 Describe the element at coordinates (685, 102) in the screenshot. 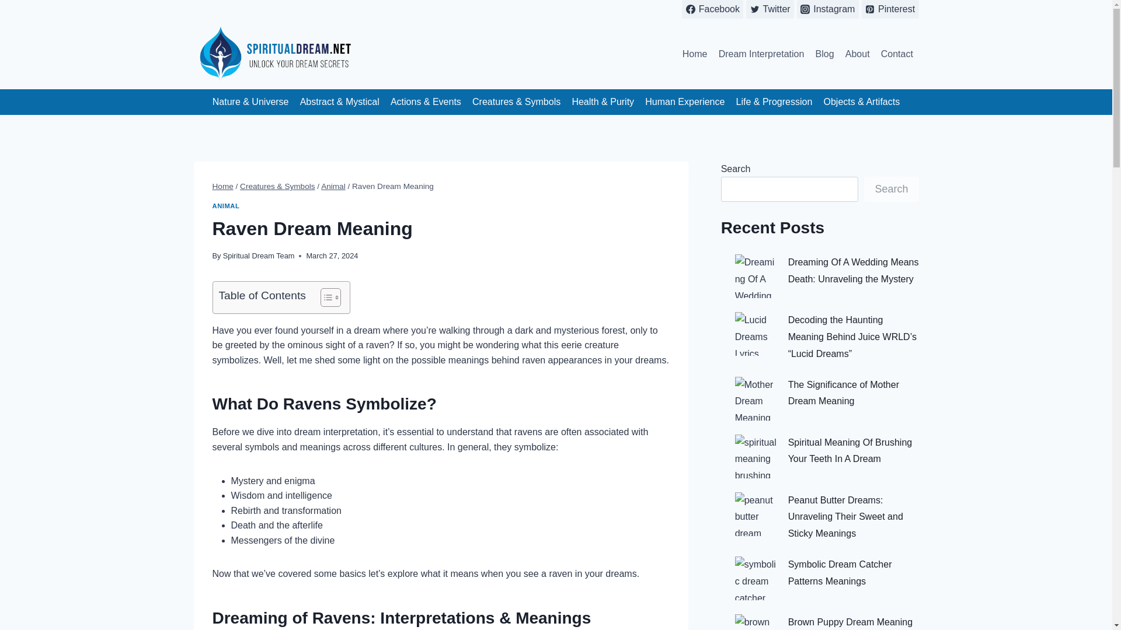

I see `Human Experience` at that location.